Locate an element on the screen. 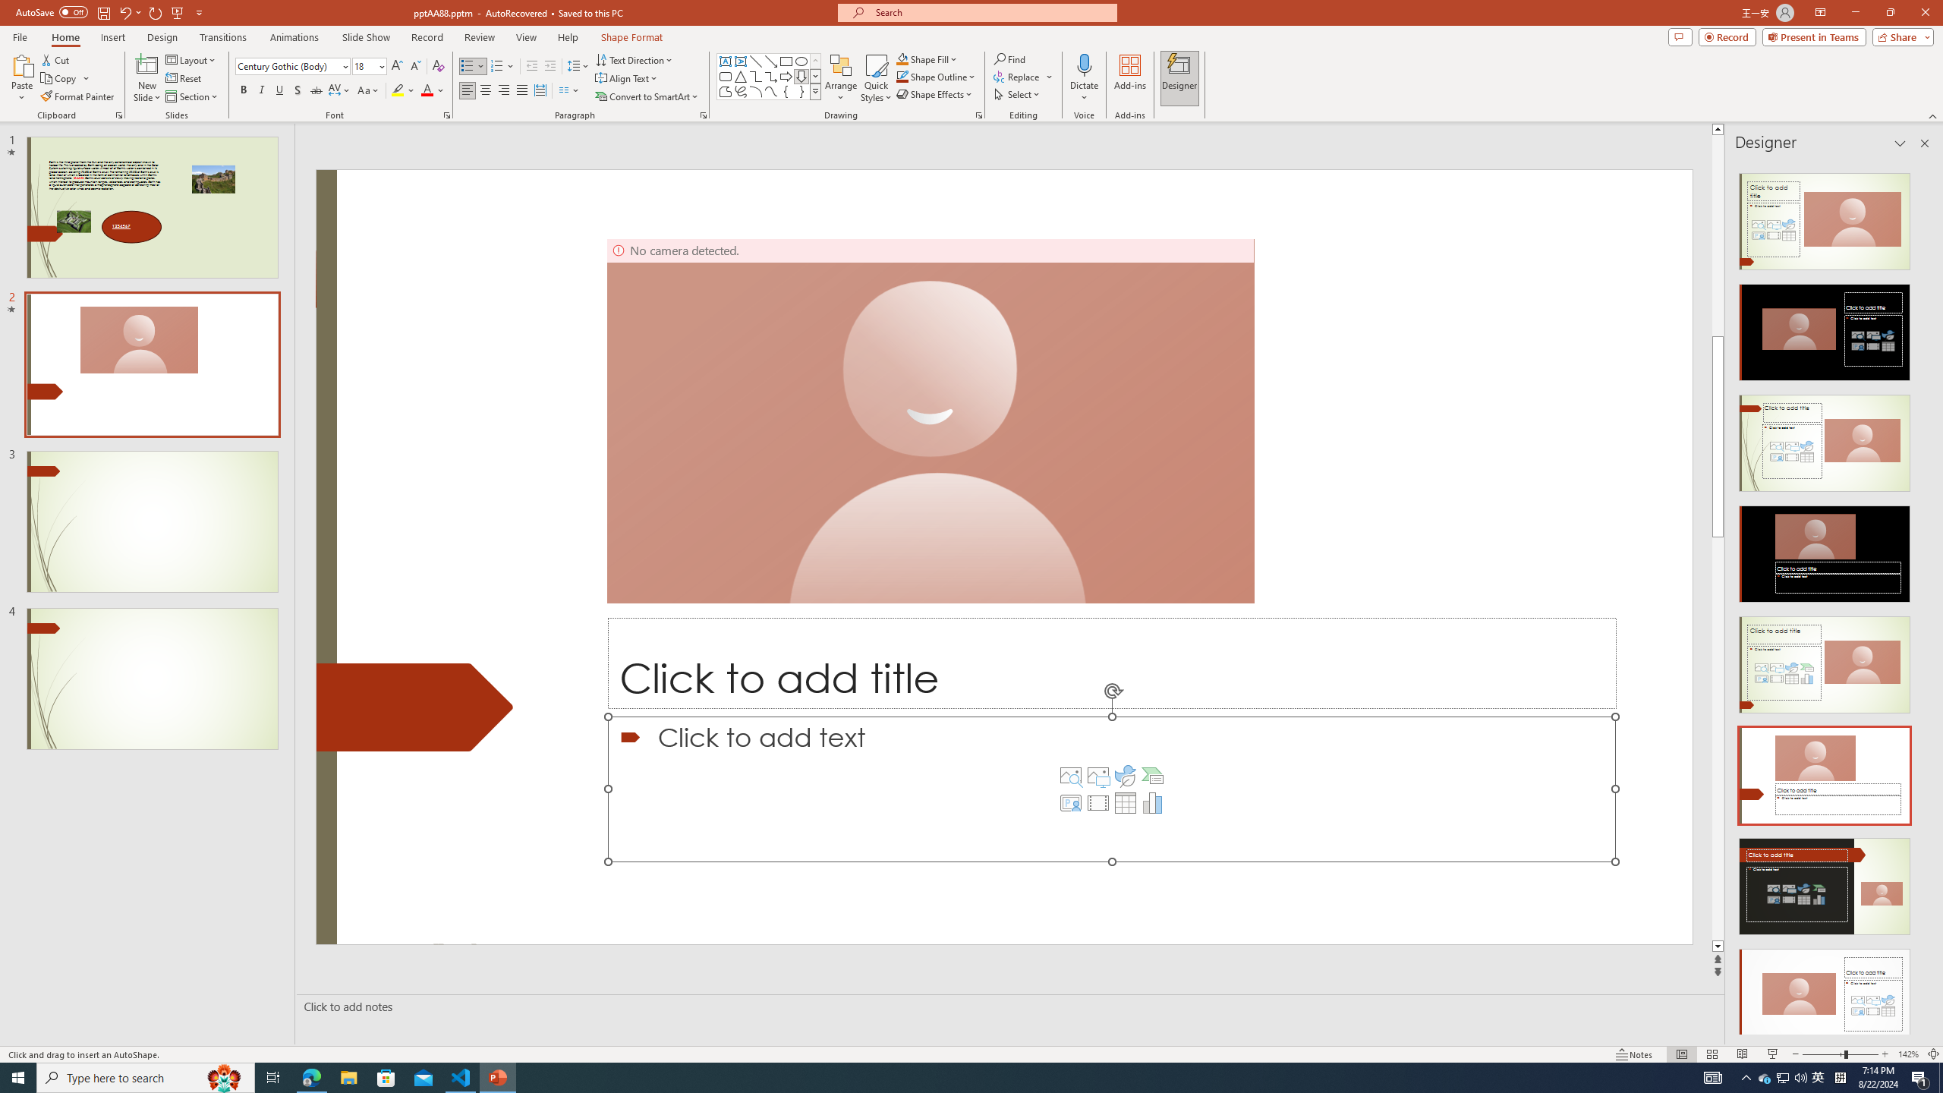  Align Right is located at coordinates (504, 91).